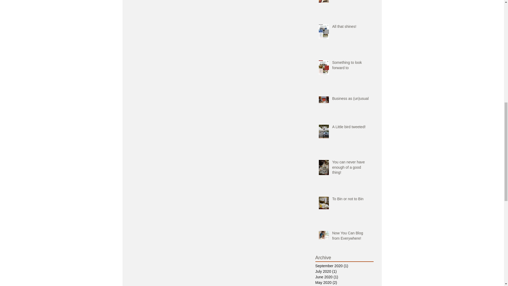 The width and height of the screenshot is (508, 286). What do you see at coordinates (351, 1) in the screenshot?
I see `Notes from captivity!` at bounding box center [351, 1].